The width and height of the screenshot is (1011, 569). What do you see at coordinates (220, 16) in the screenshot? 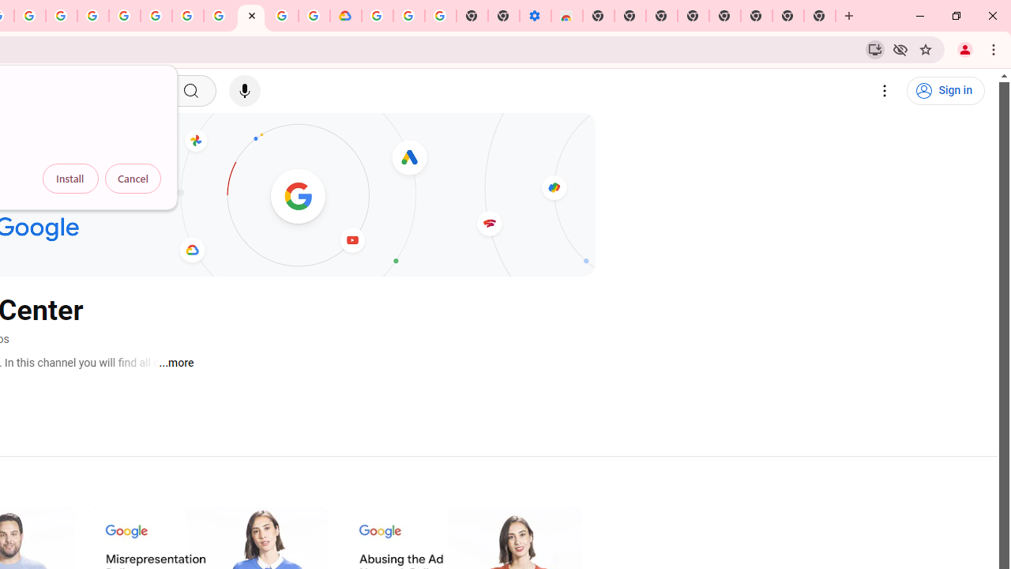
I see `Android TV Policies and Guidelines - Transparency Center` at bounding box center [220, 16].